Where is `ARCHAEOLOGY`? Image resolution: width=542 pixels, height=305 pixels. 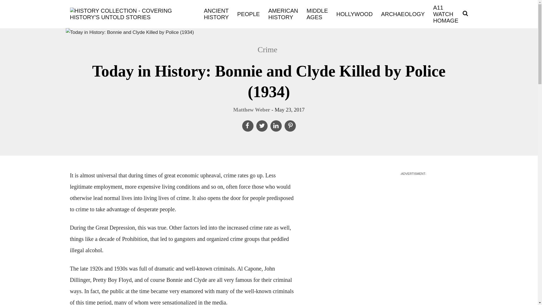
ARCHAEOLOGY is located at coordinates (403, 14).